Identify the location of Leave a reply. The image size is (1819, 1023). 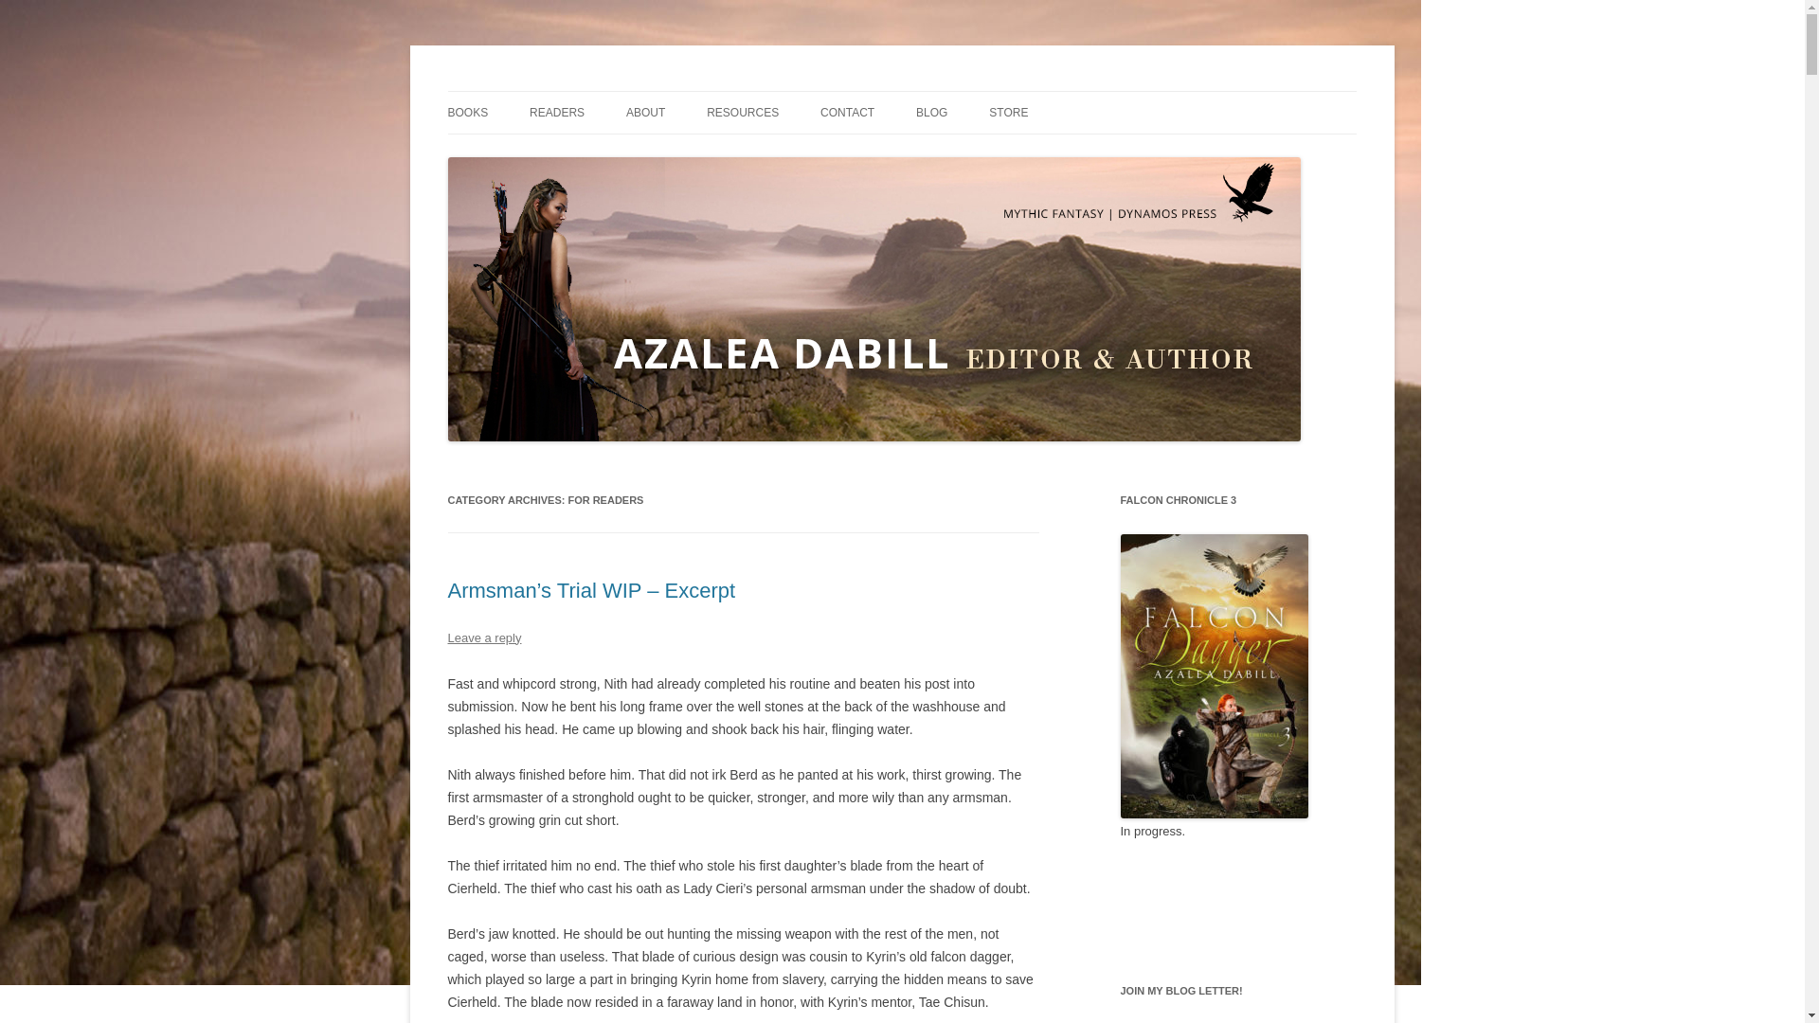
(483, 638).